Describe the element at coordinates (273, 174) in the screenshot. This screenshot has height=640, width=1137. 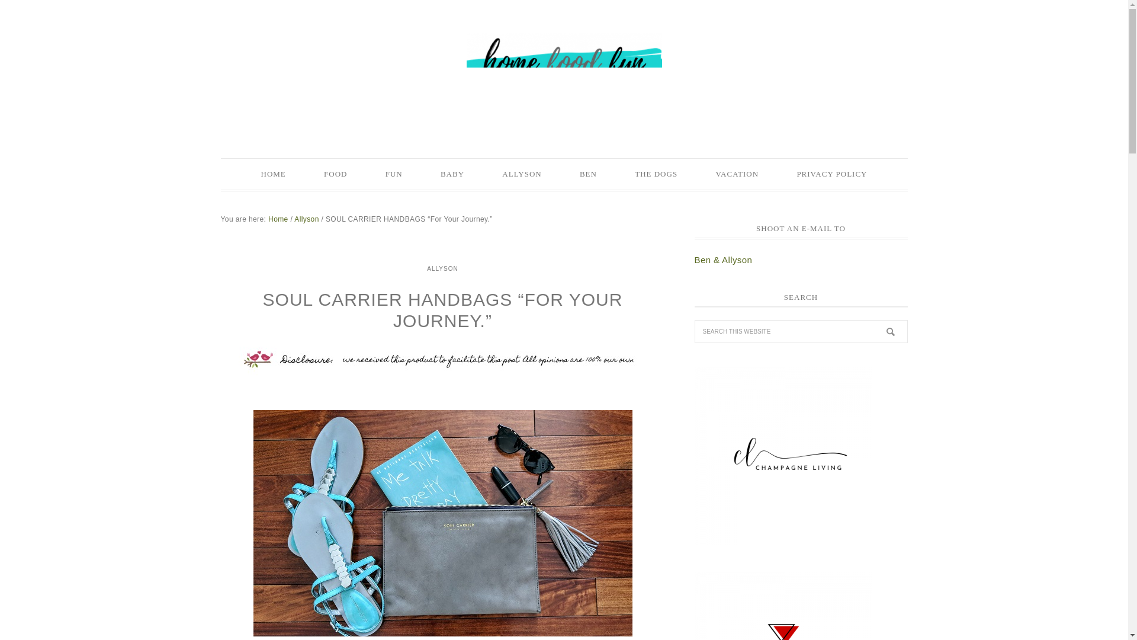
I see `HOME` at that location.